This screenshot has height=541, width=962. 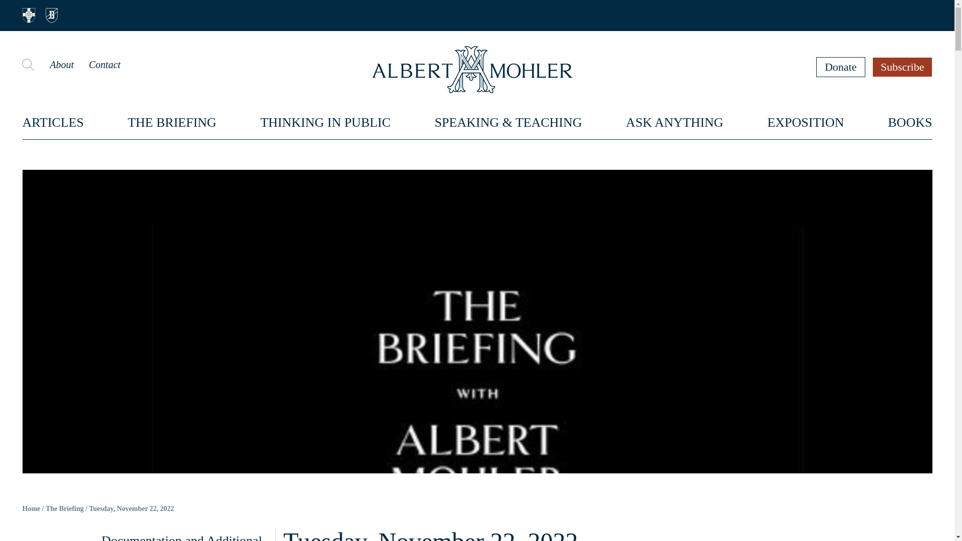 I want to click on ARTICLES, so click(x=53, y=122).